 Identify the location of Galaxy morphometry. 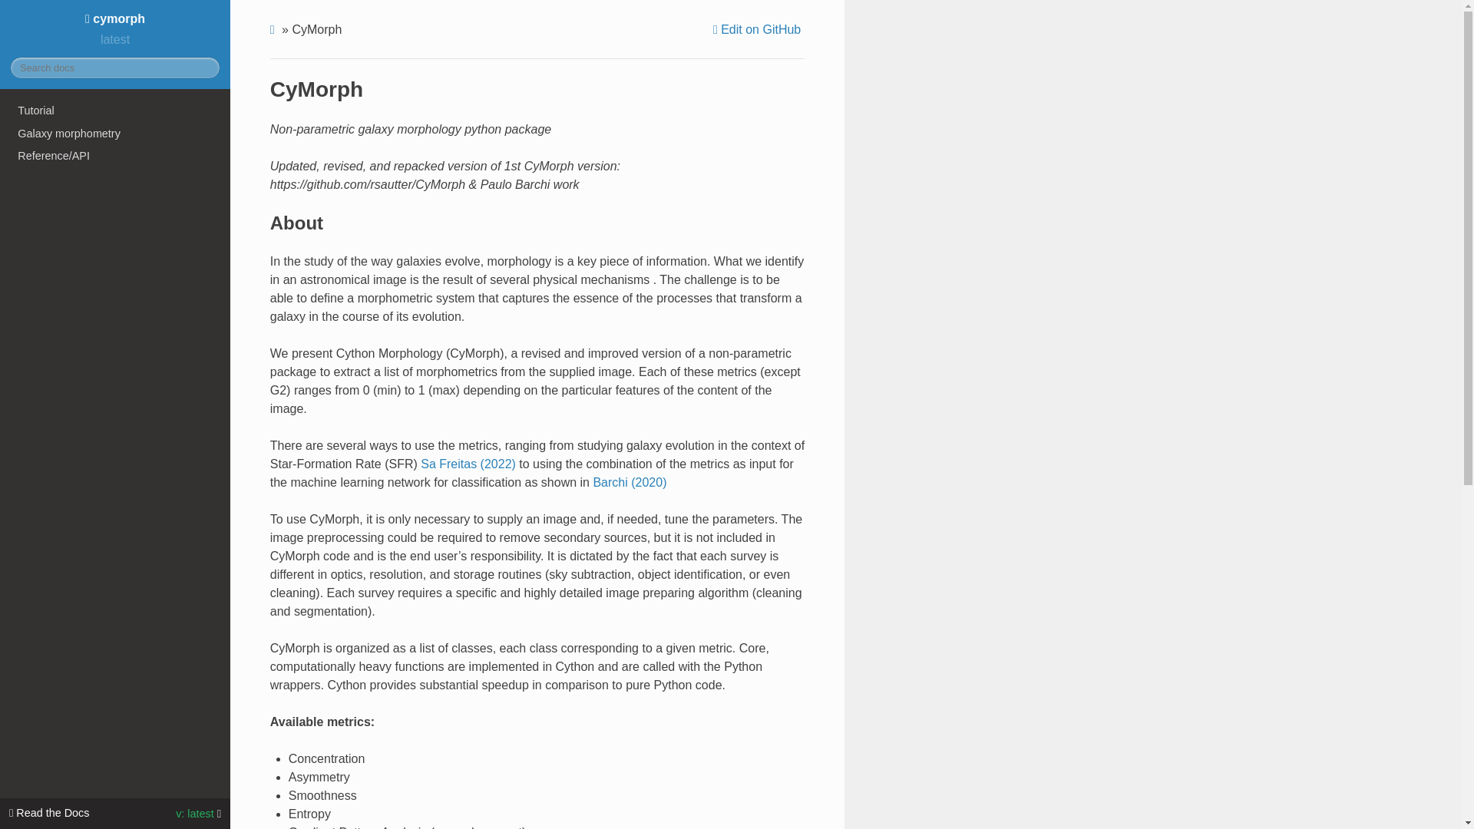
(115, 134).